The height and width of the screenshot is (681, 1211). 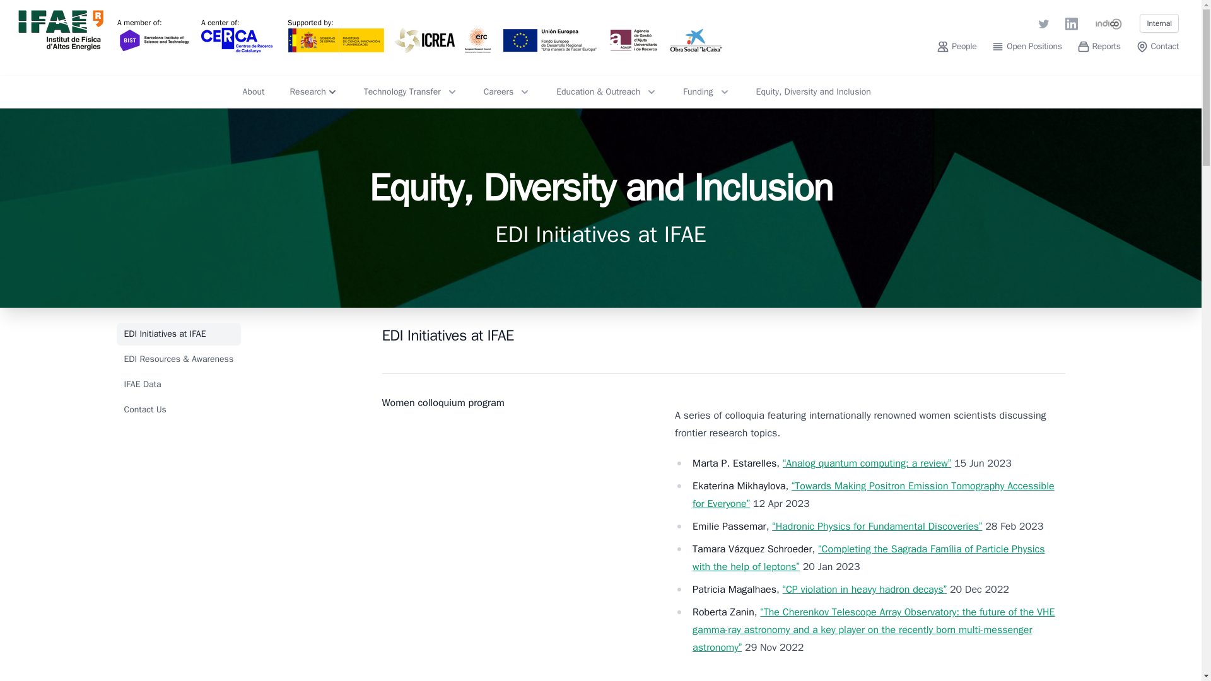 I want to click on  Reports, so click(x=1099, y=47).